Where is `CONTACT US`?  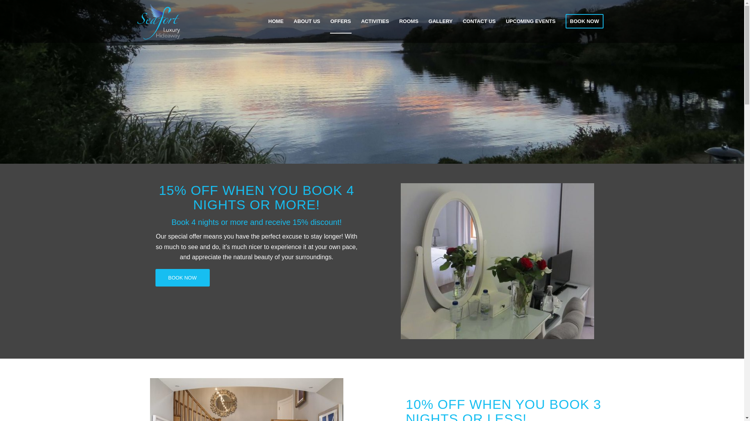 CONTACT US is located at coordinates (479, 21).